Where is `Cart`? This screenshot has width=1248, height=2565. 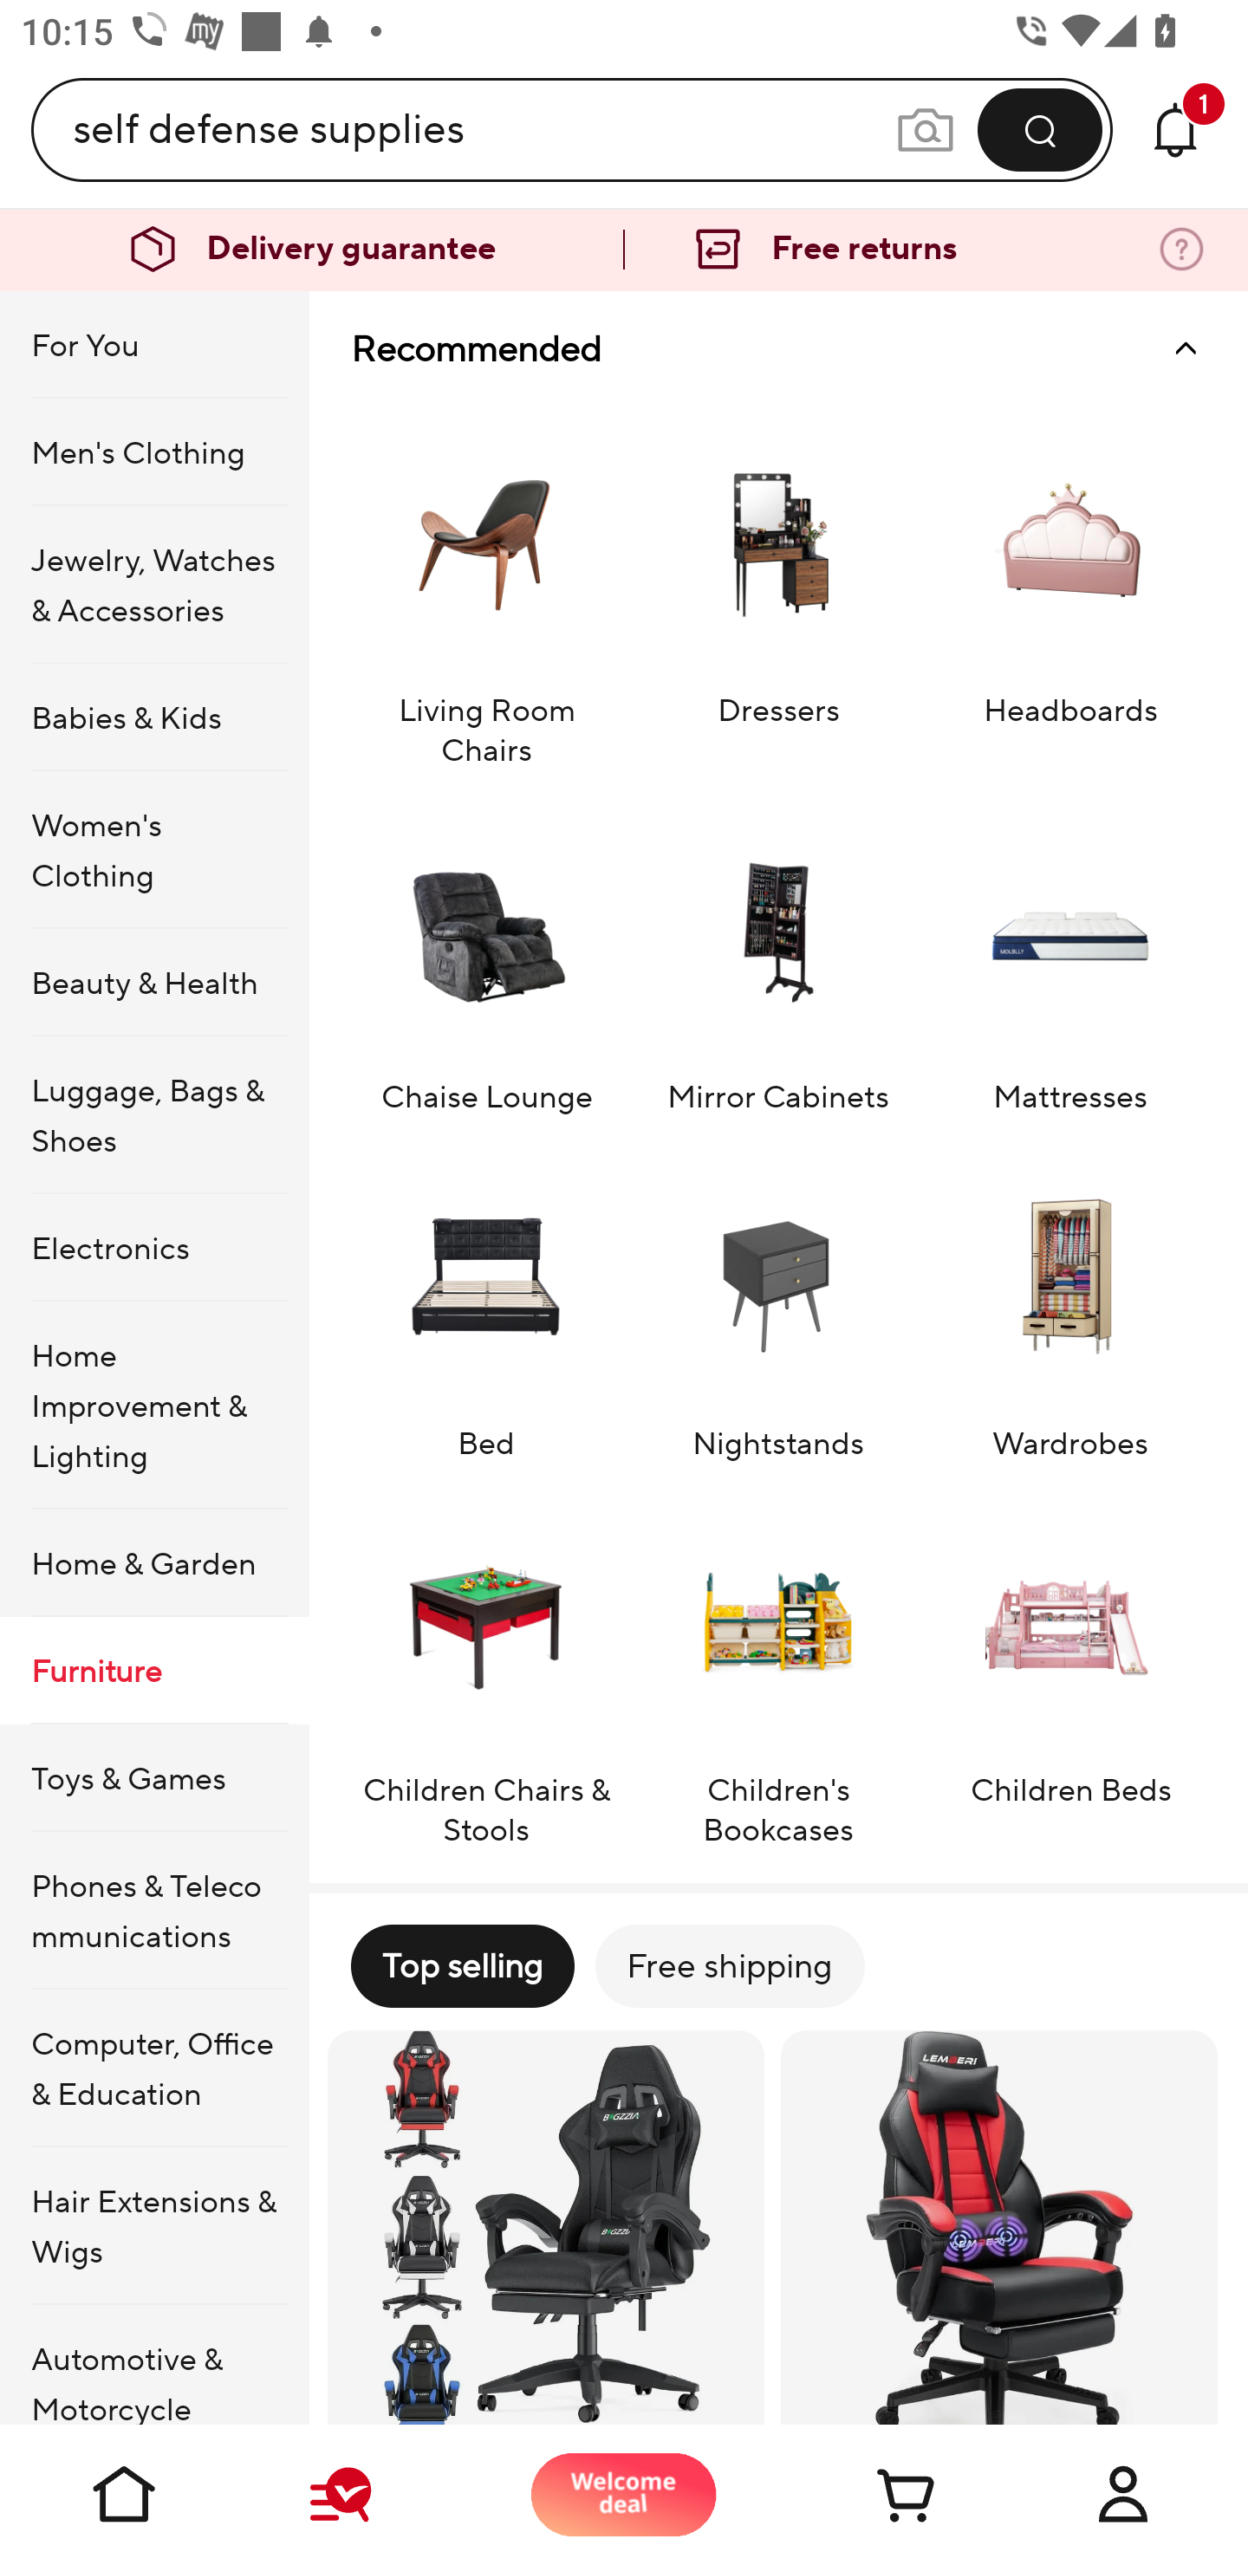 Cart is located at coordinates (874, 2494).